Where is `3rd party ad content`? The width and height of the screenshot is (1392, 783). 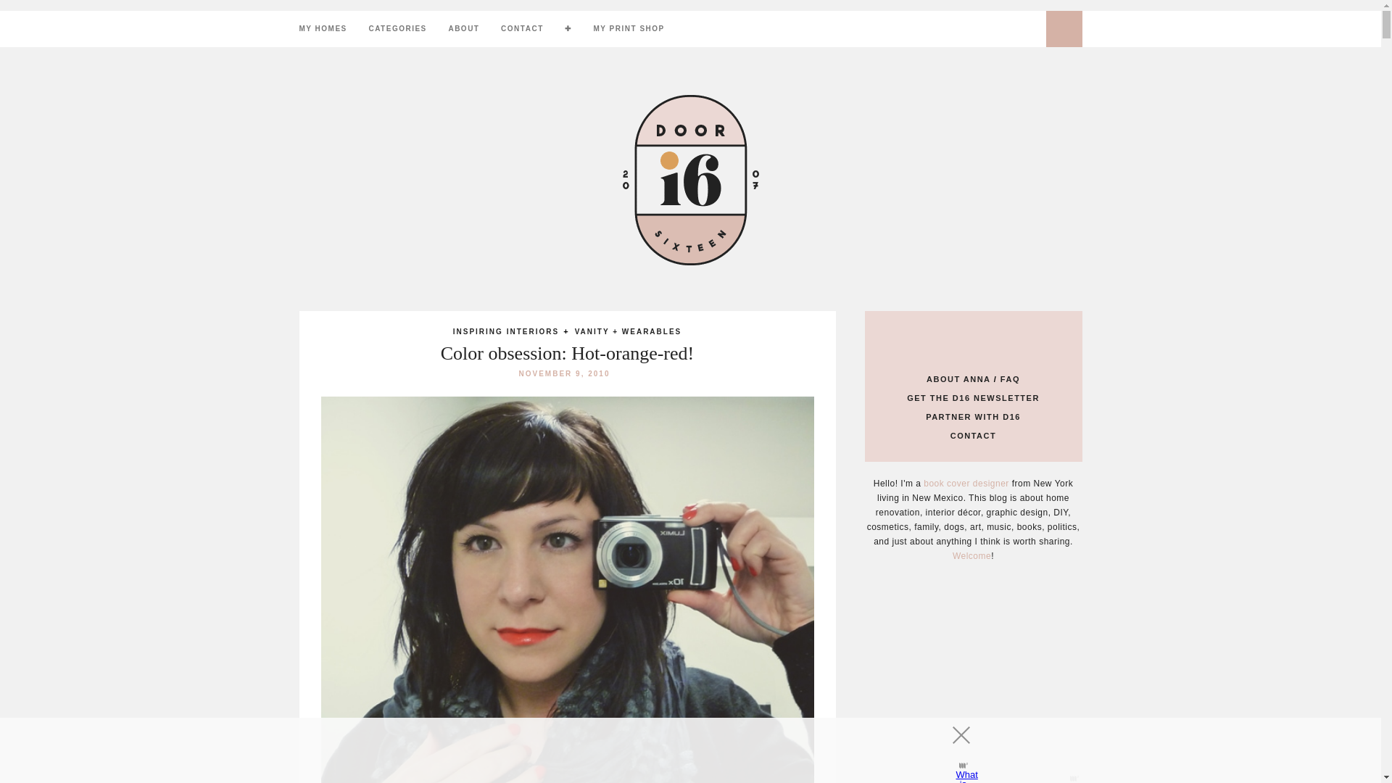
3rd party ad content is located at coordinates (973, 683).